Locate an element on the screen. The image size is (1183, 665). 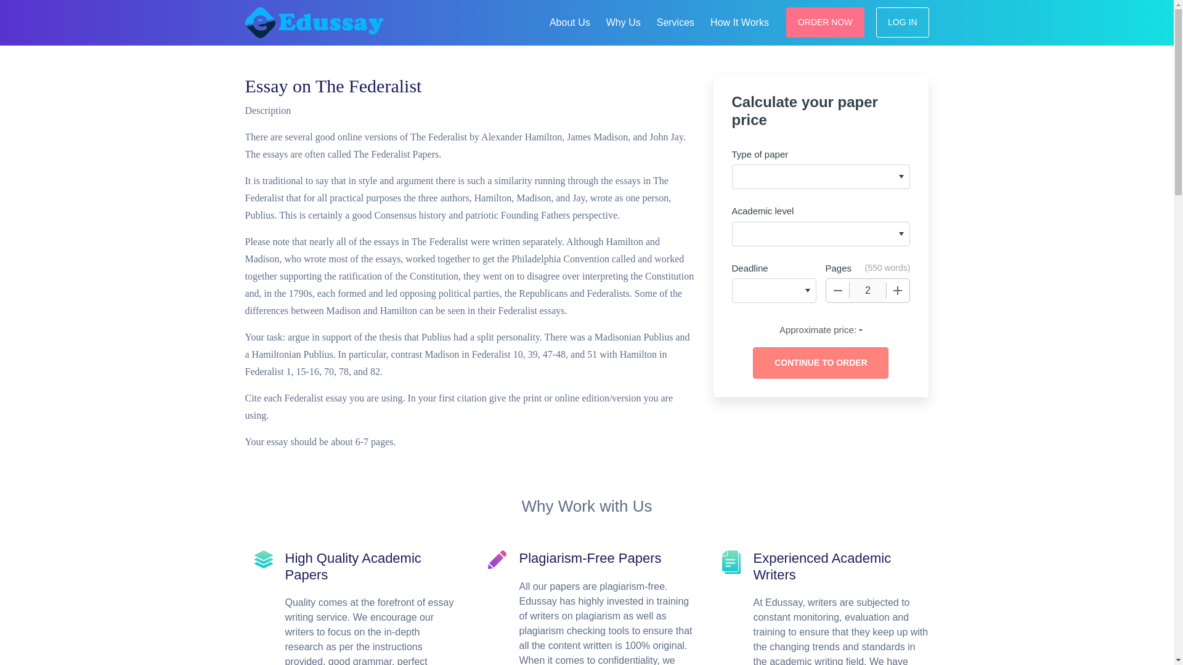
2 is located at coordinates (868, 291).